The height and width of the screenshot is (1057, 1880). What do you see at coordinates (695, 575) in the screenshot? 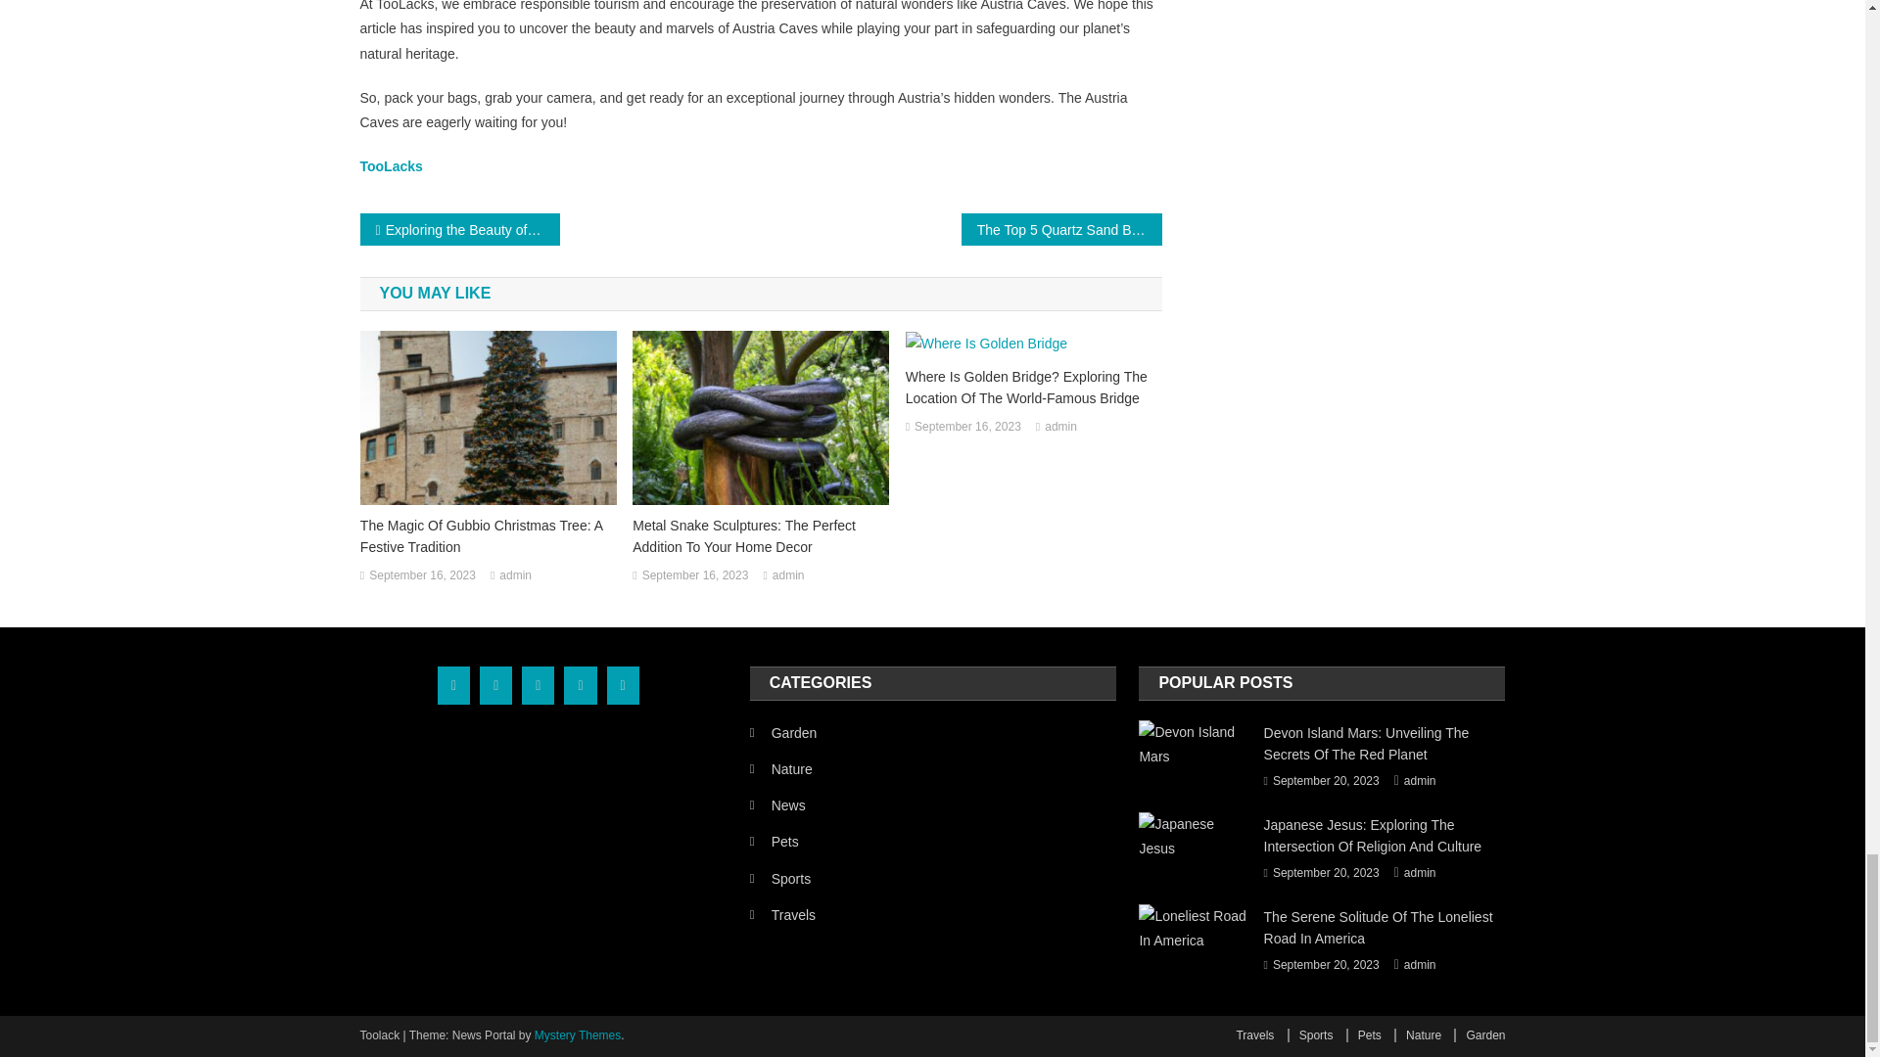
I see `September 16, 2023` at bounding box center [695, 575].